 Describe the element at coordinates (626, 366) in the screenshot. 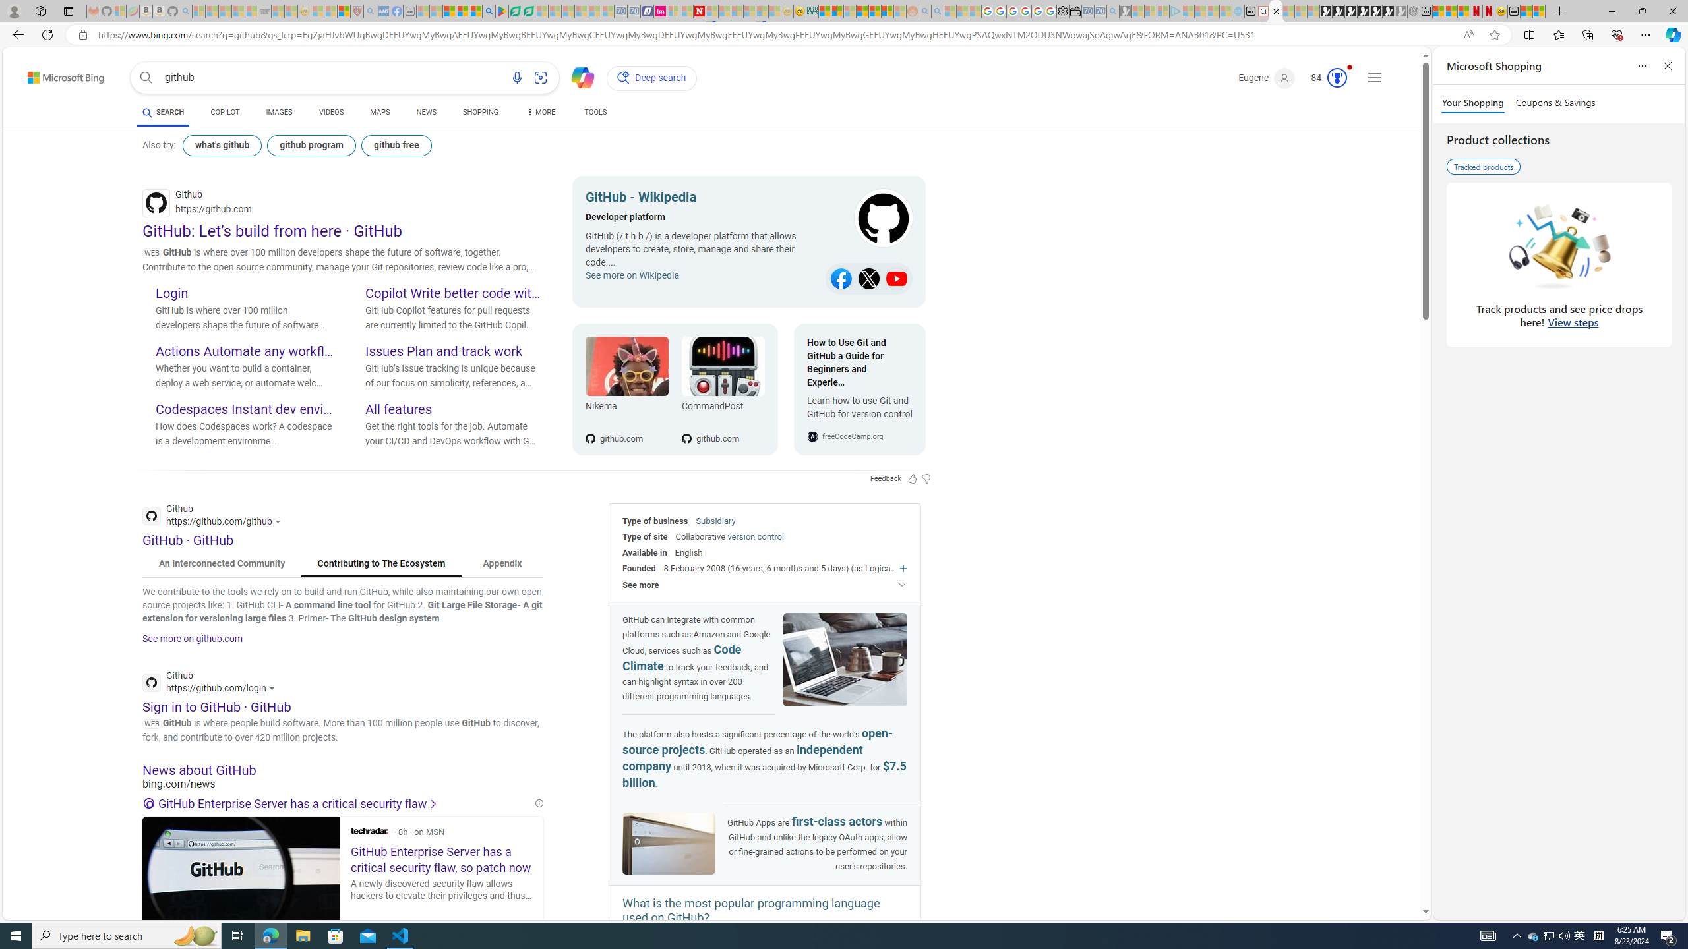

I see `Nikema` at that location.